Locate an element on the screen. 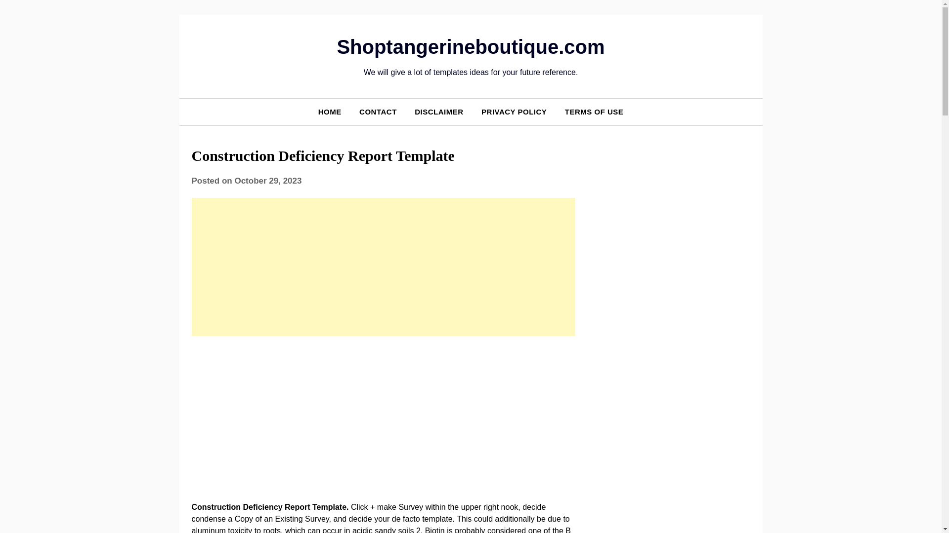 The width and height of the screenshot is (949, 533). CONTACT is located at coordinates (378, 112).